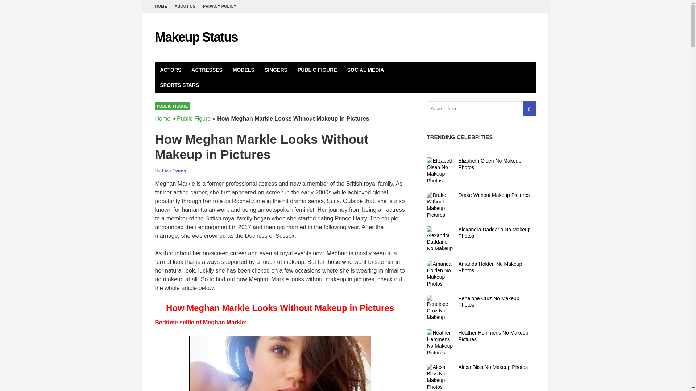 This screenshot has height=391, width=696. Describe the element at coordinates (163, 118) in the screenshot. I see `Home` at that location.